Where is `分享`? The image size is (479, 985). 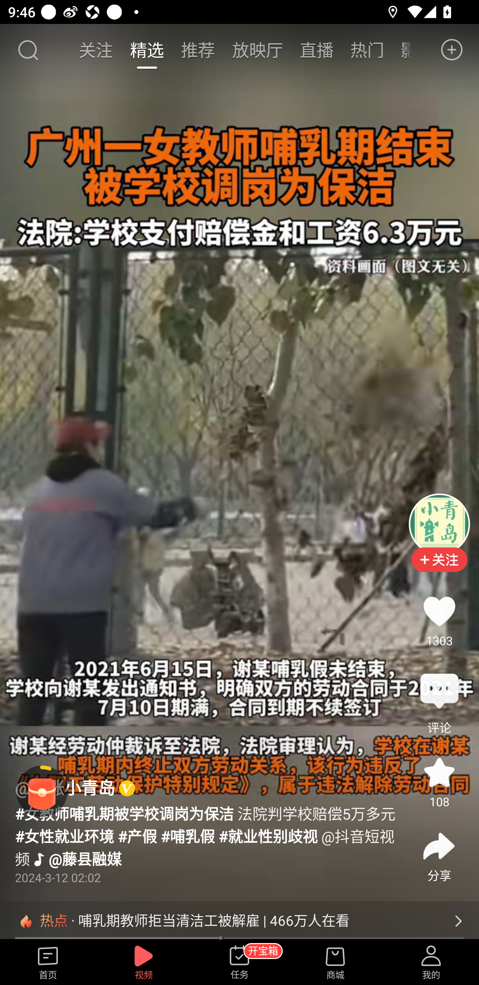
分享 is located at coordinates (439, 847).